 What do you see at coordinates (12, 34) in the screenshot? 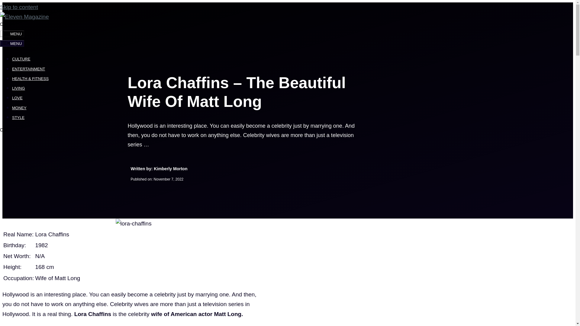
I see `MENU` at bounding box center [12, 34].